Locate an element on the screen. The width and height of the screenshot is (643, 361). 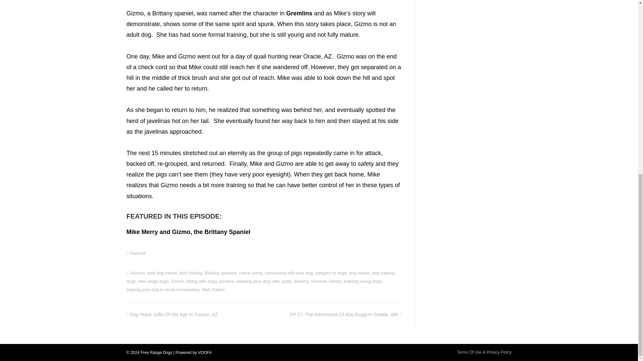
bird hunting is located at coordinates (191, 273).